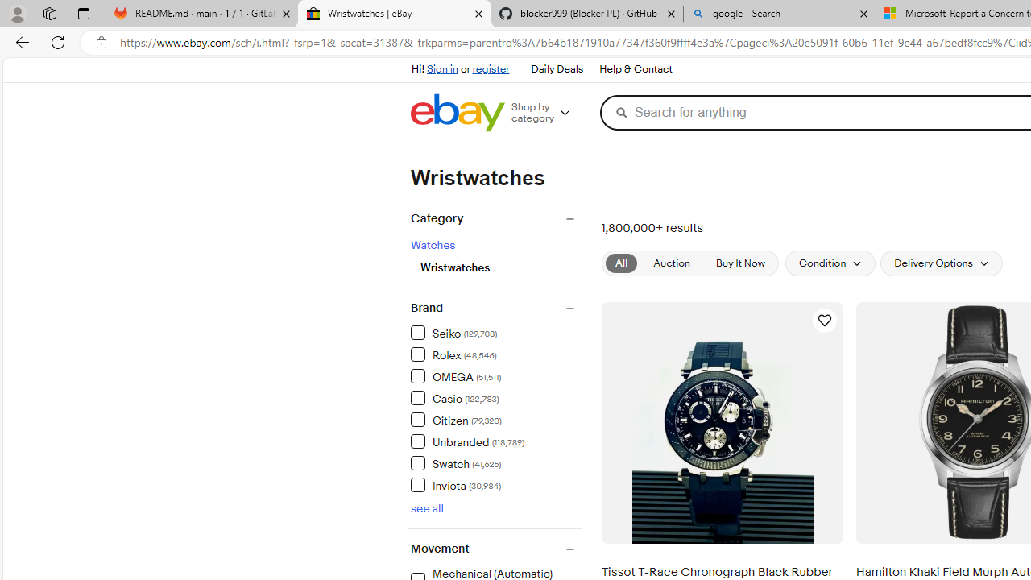 This screenshot has width=1031, height=580. I want to click on Selected categoryWristwatches, so click(501, 266).